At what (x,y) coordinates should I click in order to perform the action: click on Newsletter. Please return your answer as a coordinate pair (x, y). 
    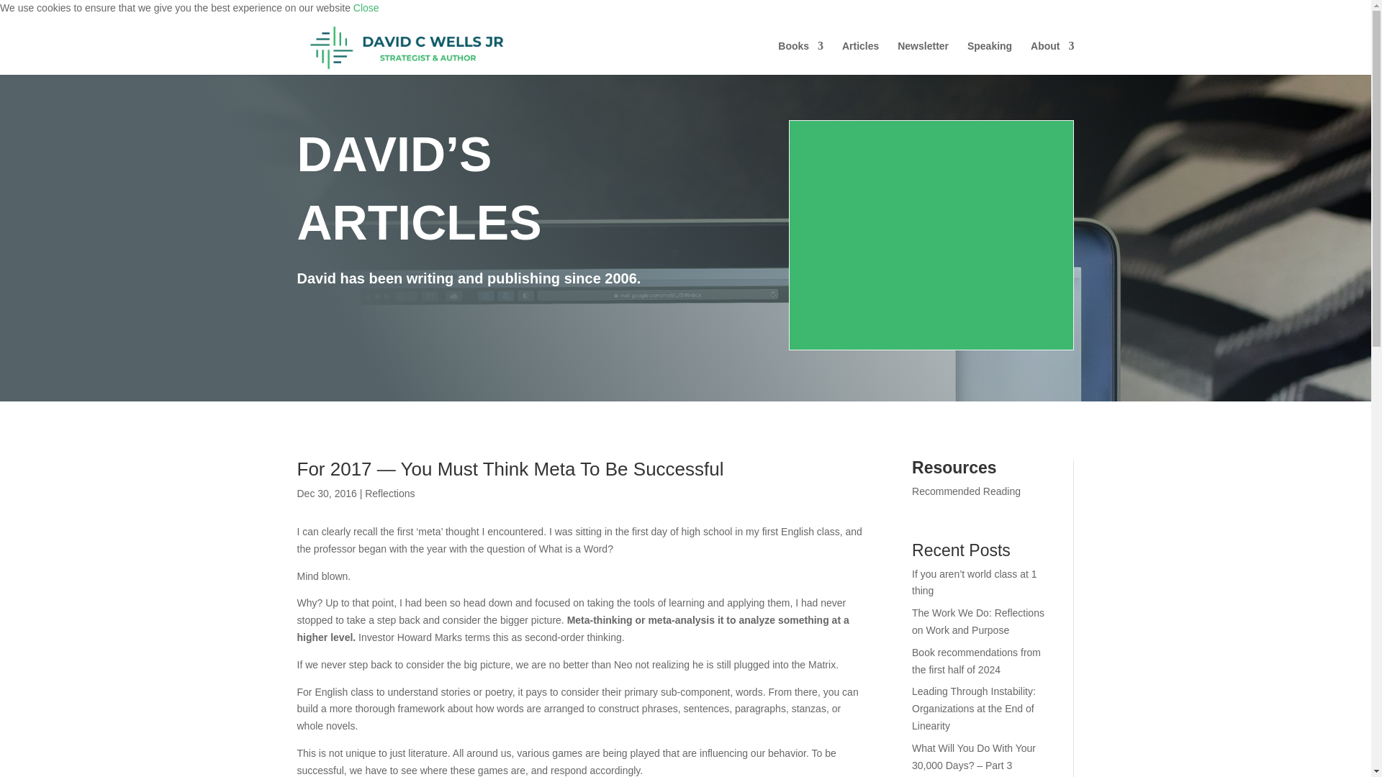
    Looking at the image, I should click on (923, 58).